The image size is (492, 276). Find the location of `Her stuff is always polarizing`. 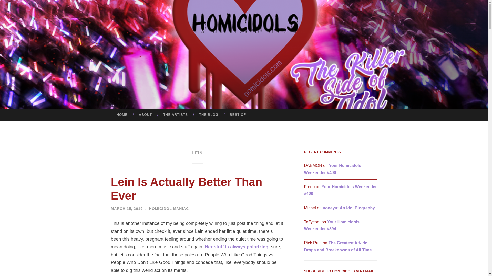

Her stuff is always polarizing is located at coordinates (236, 247).